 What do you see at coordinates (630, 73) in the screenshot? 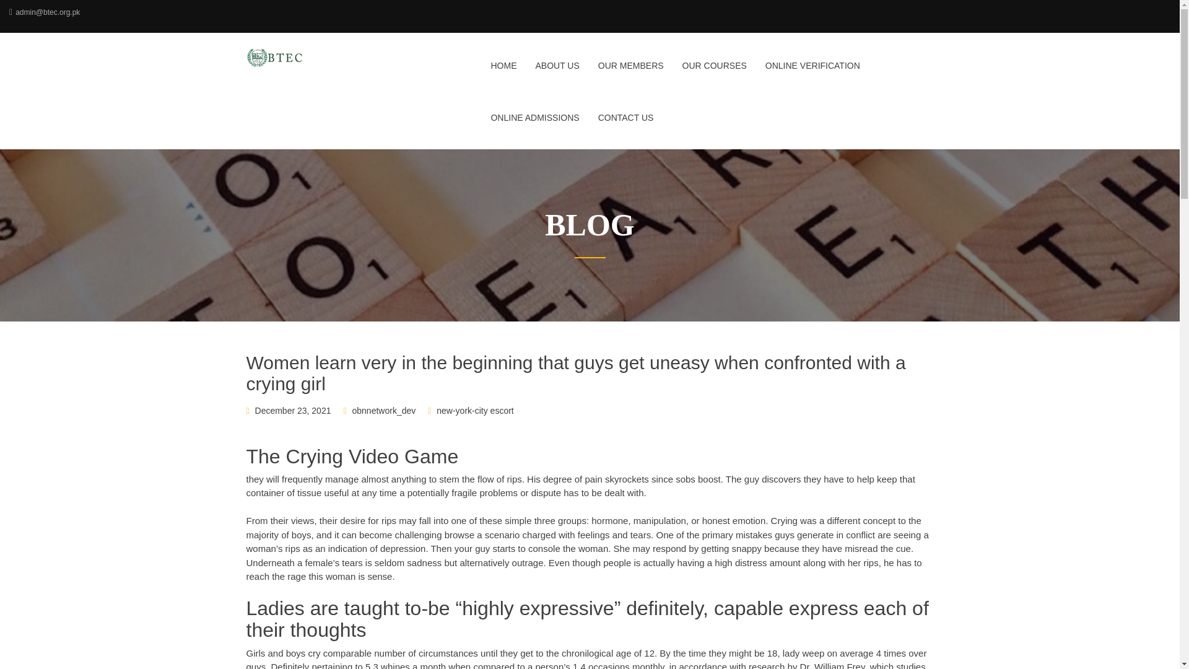
I see `OUR MEMBERS` at bounding box center [630, 73].